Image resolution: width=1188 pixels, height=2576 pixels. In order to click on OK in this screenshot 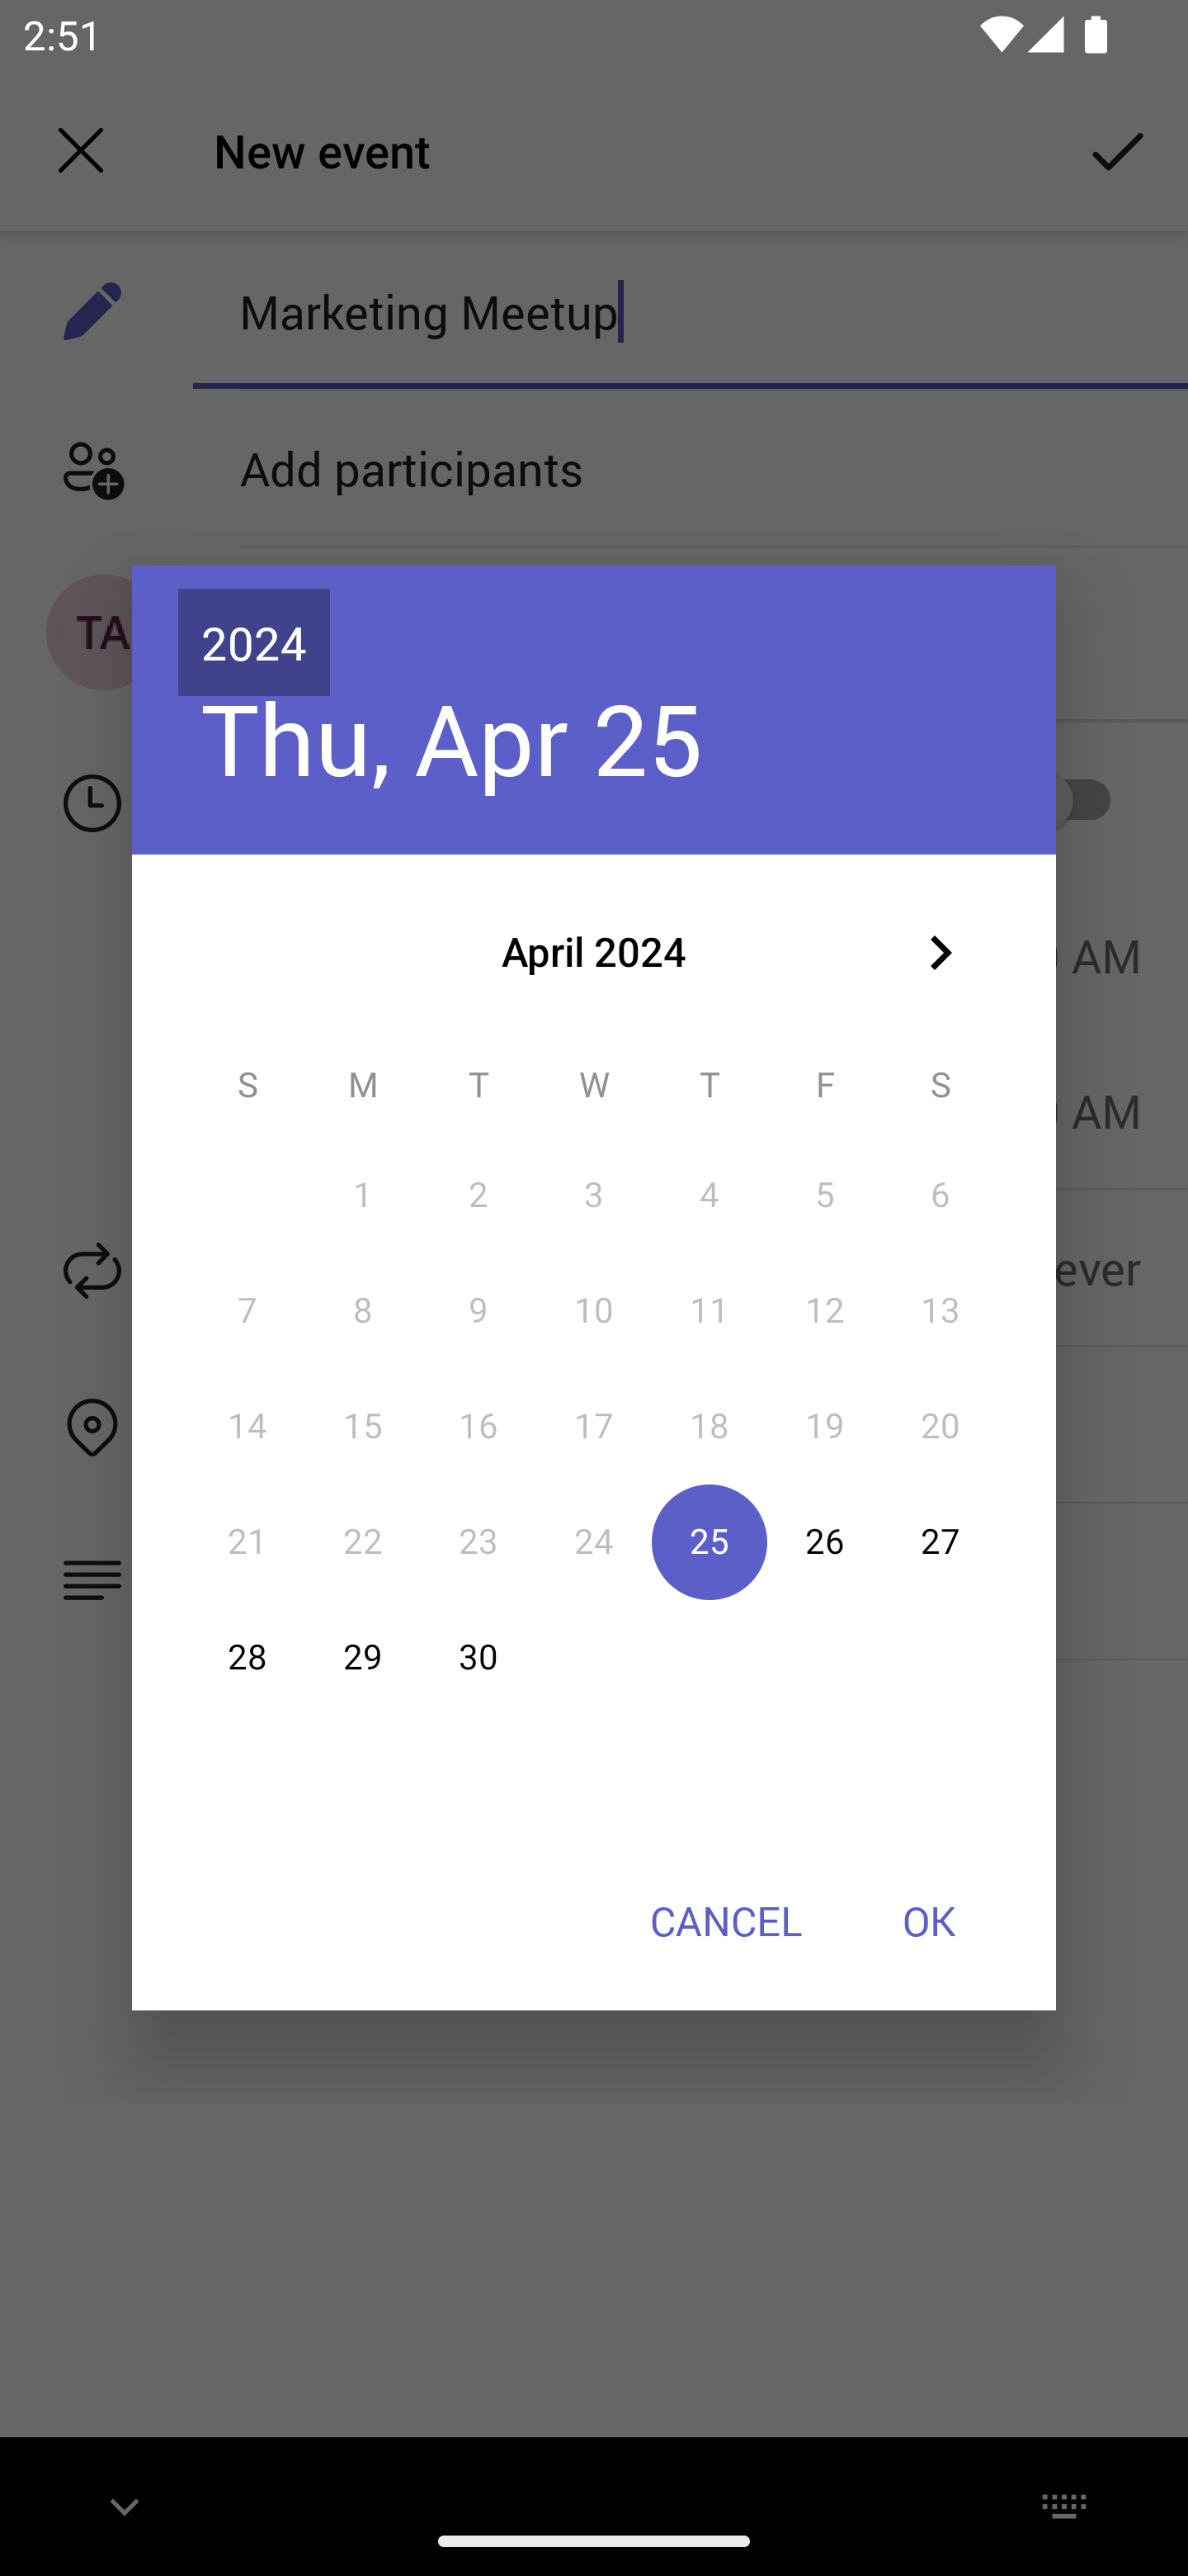, I will do `click(929, 1920)`.